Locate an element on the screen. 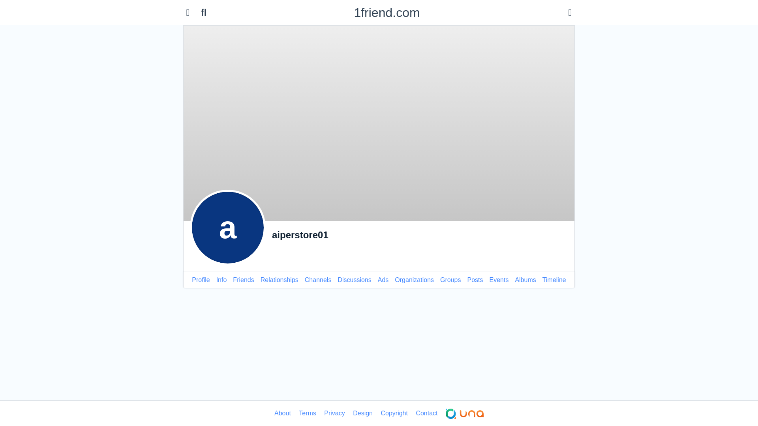 The height and width of the screenshot is (426, 758). Info is located at coordinates (222, 280).